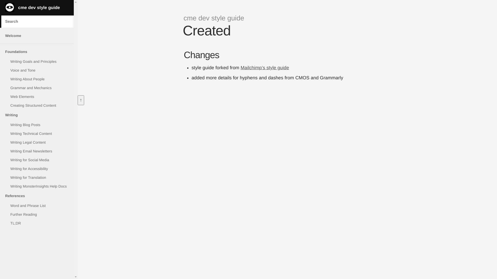  I want to click on Further Reading, so click(37, 214).